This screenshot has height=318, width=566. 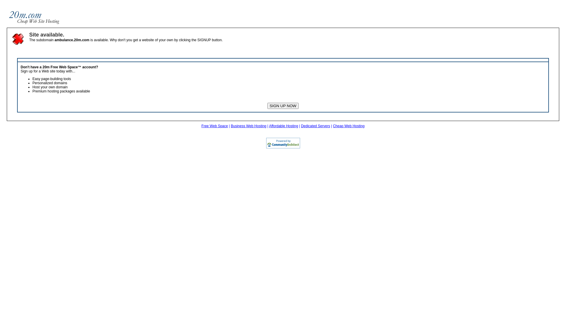 I want to click on Business Web Hosting, so click(x=249, y=126).